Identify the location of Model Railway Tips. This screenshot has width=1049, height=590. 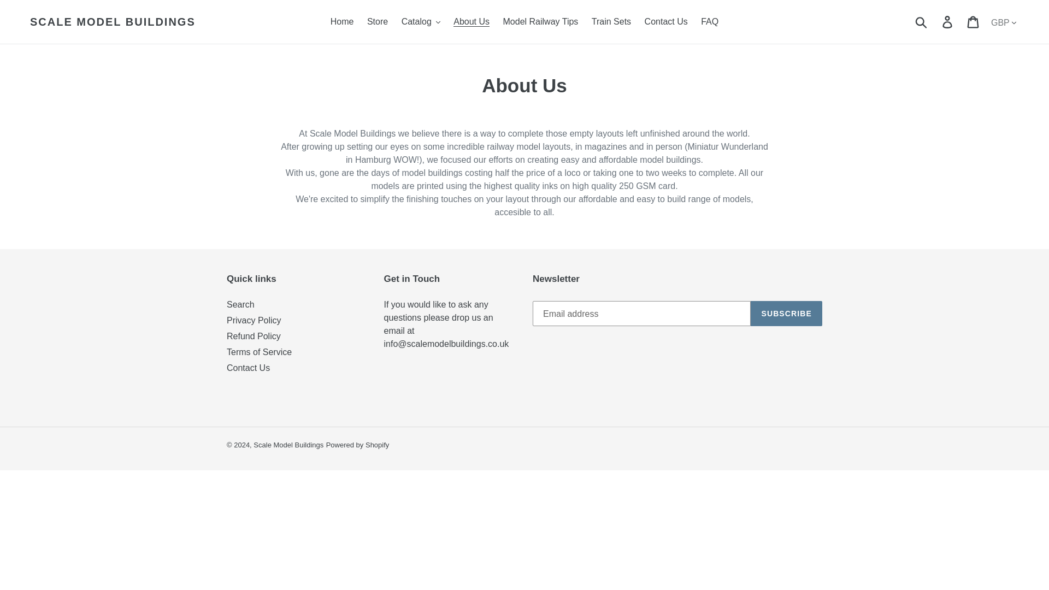
(541, 22).